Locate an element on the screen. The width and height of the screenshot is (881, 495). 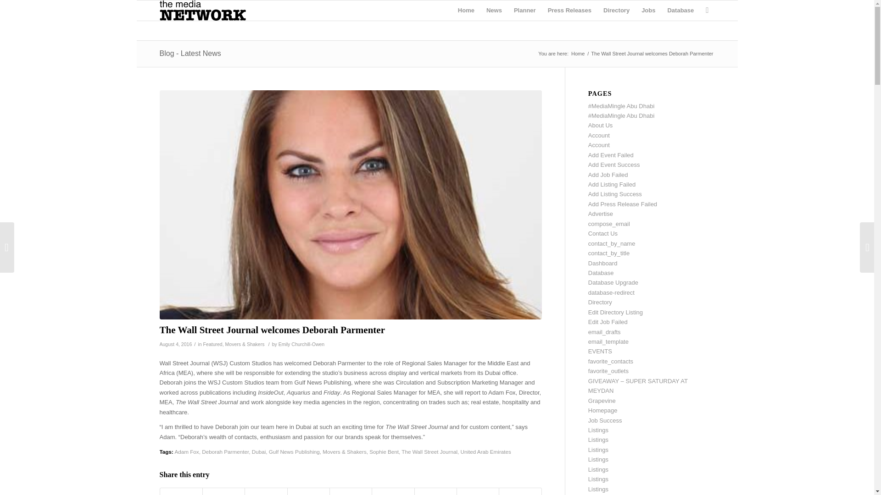
Posts by Emily Churchill-Owen is located at coordinates (301, 344).